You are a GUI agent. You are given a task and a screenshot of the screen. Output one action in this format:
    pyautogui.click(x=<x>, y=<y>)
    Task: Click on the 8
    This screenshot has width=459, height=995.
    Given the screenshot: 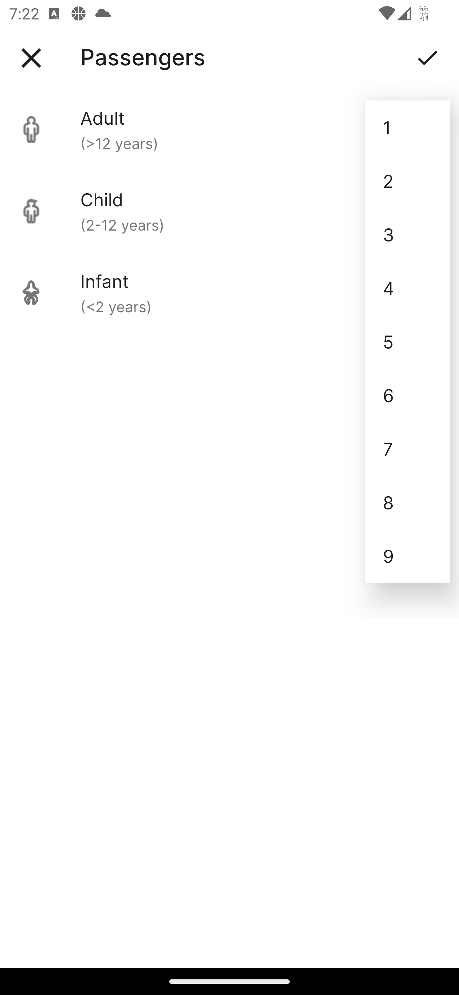 What is the action you would take?
    pyautogui.click(x=407, y=502)
    